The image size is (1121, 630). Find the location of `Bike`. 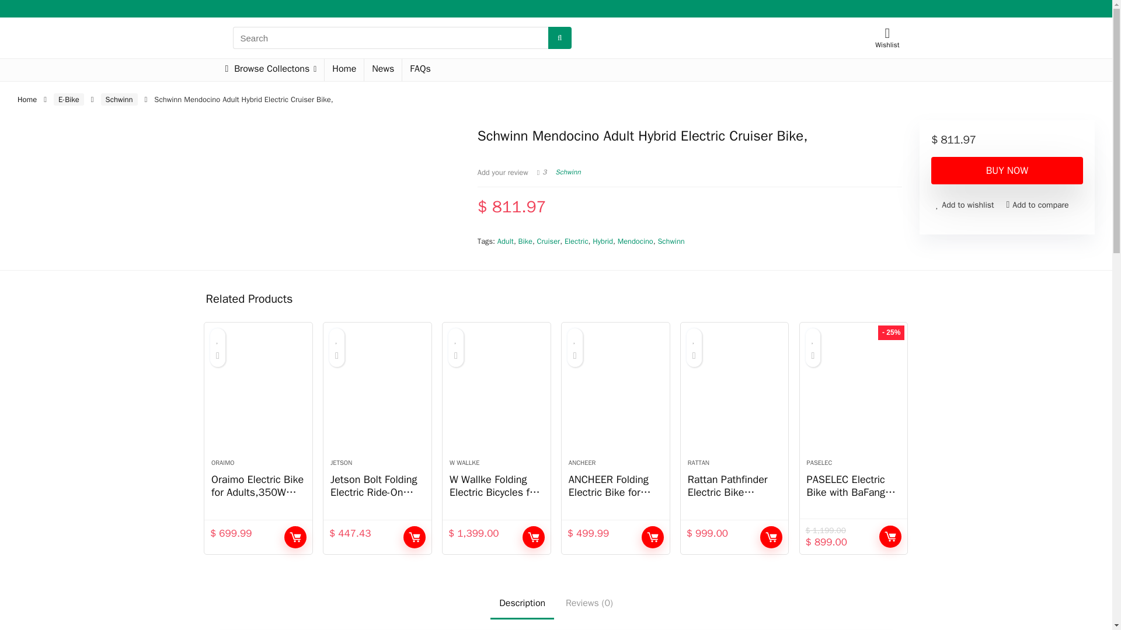

Bike is located at coordinates (525, 242).